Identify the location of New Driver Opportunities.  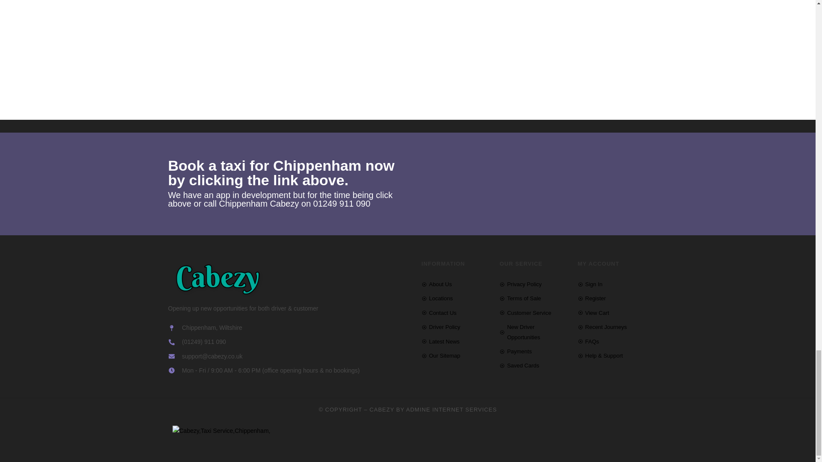
(534, 332).